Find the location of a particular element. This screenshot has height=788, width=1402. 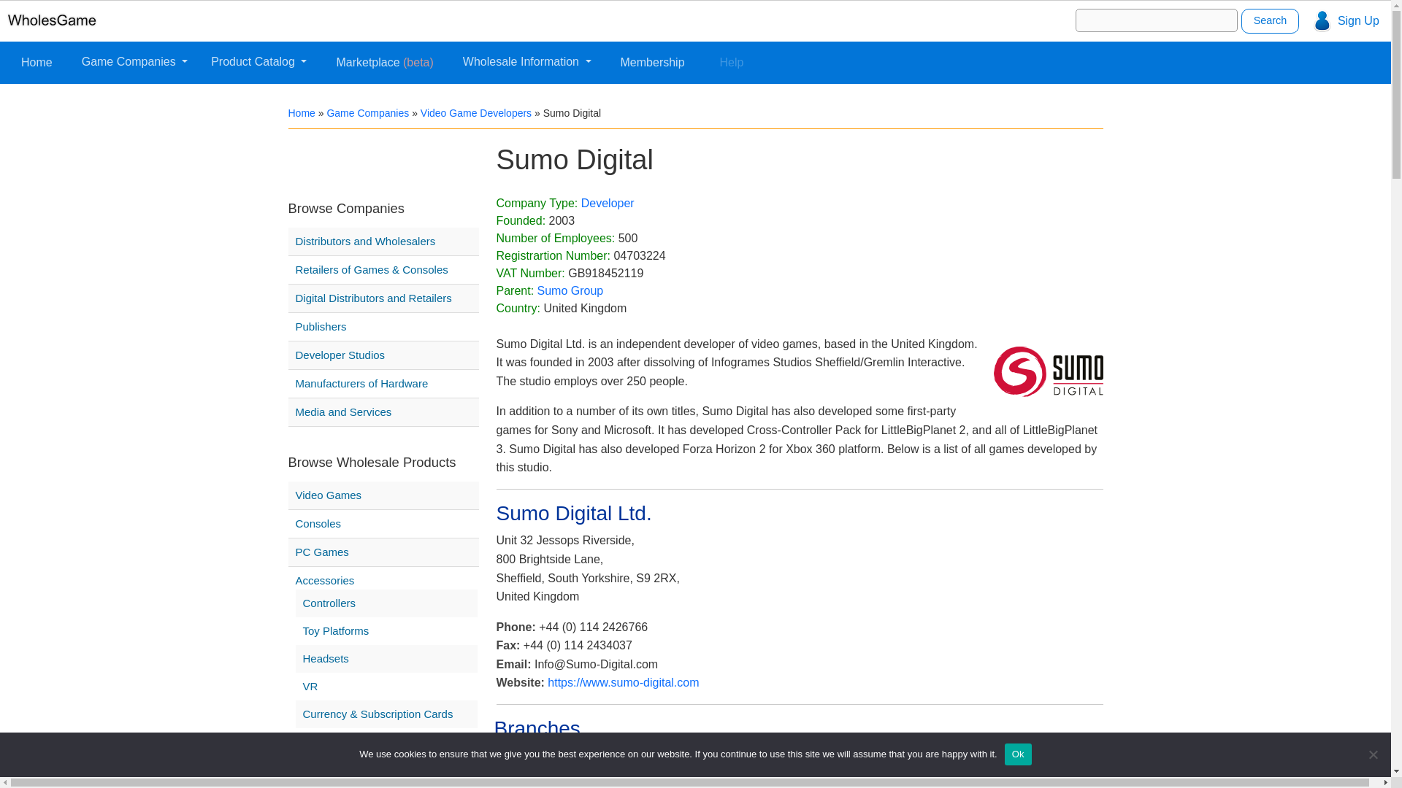

Video Game Developers is located at coordinates (476, 112).